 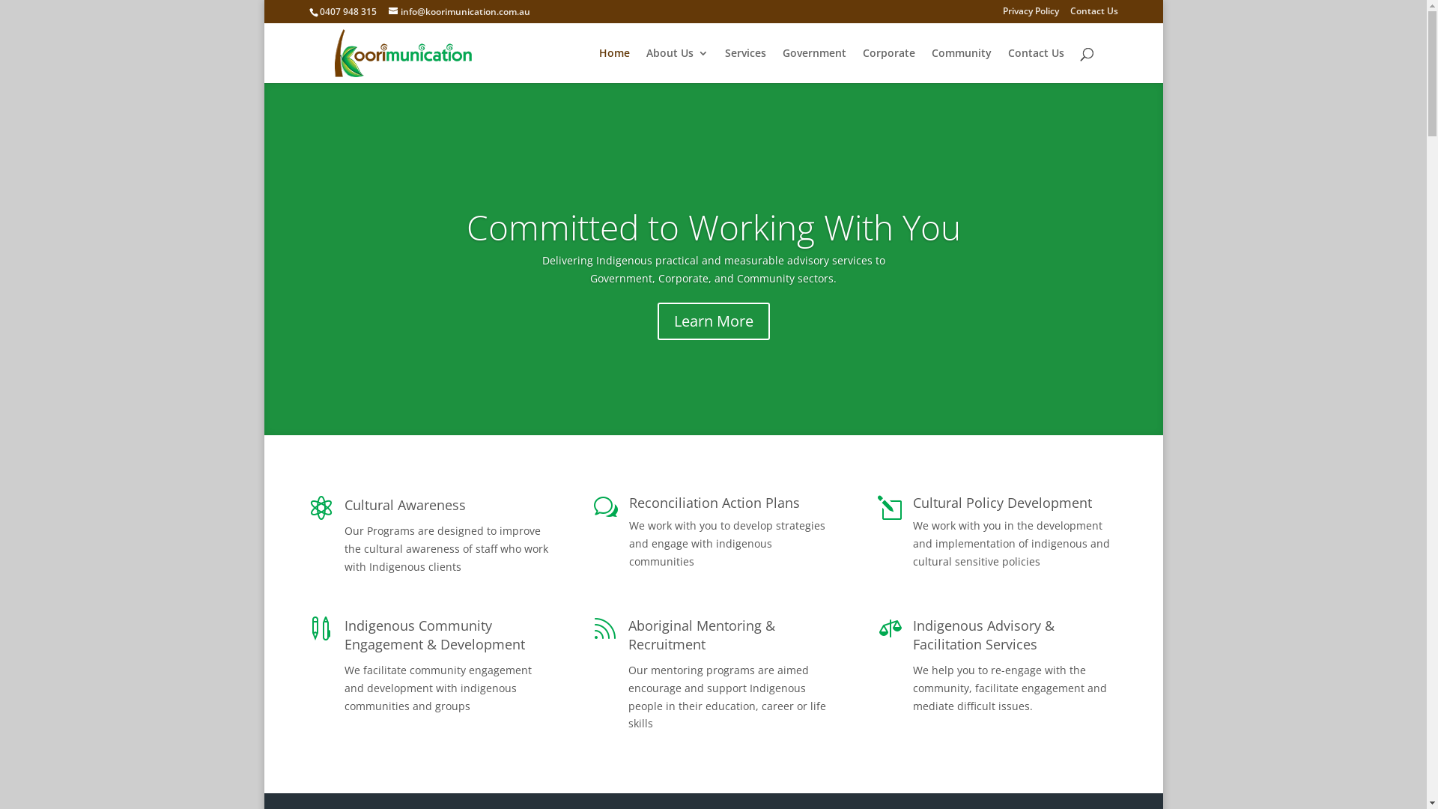 What do you see at coordinates (714, 321) in the screenshot?
I see `Learn More` at bounding box center [714, 321].